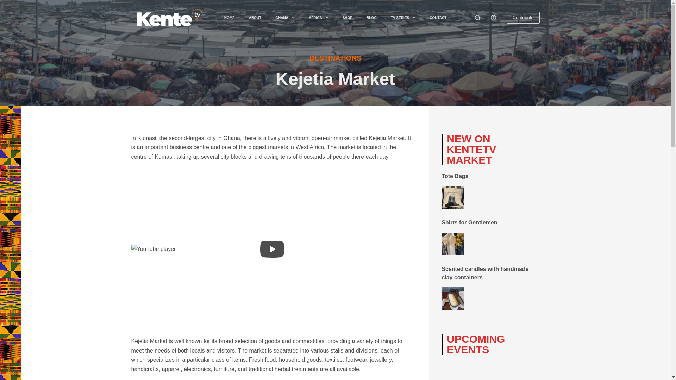 The width and height of the screenshot is (676, 380). I want to click on HOME, so click(230, 17).